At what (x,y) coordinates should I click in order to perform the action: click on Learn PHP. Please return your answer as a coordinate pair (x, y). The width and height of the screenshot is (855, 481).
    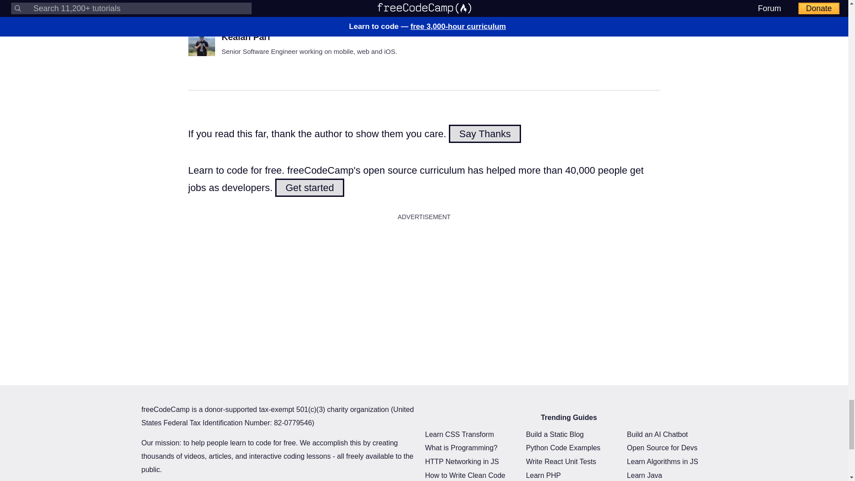
    Looking at the image, I should click on (543, 475).